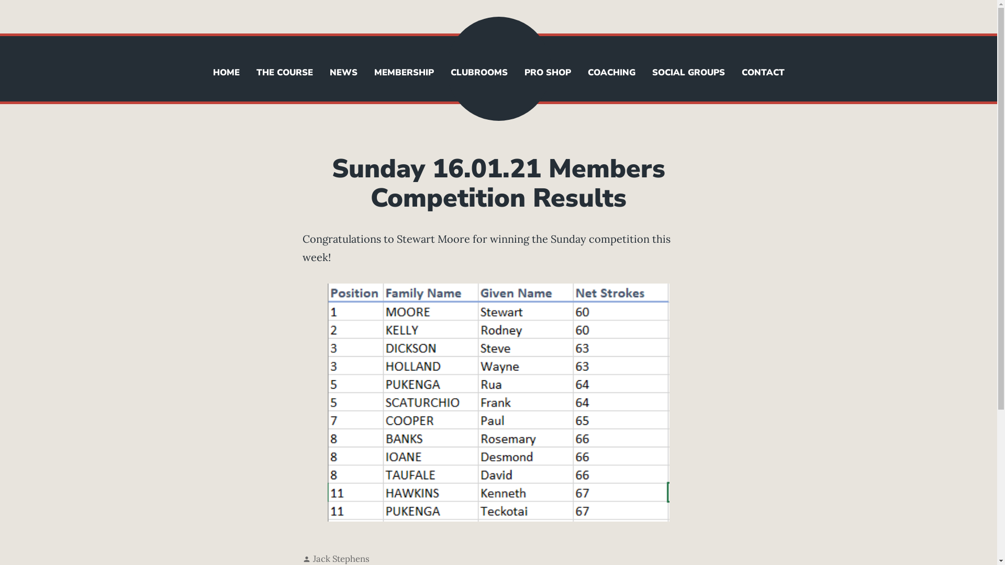 The image size is (1005, 565). I want to click on Jack Stephens, so click(341, 559).